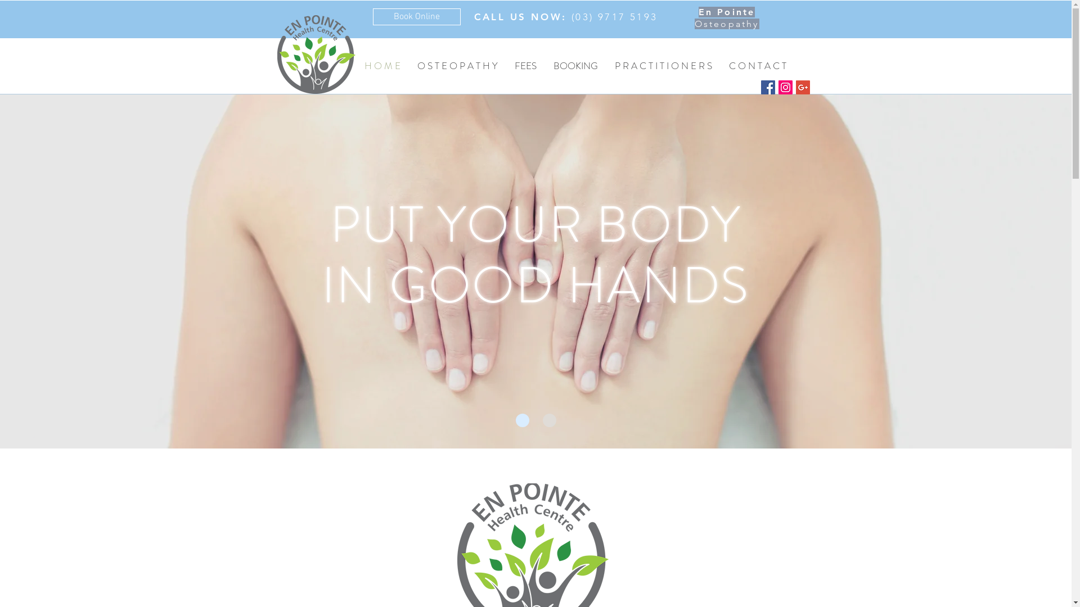 This screenshot has width=1080, height=607. Describe the element at coordinates (416, 17) in the screenshot. I see `Book Online` at that location.